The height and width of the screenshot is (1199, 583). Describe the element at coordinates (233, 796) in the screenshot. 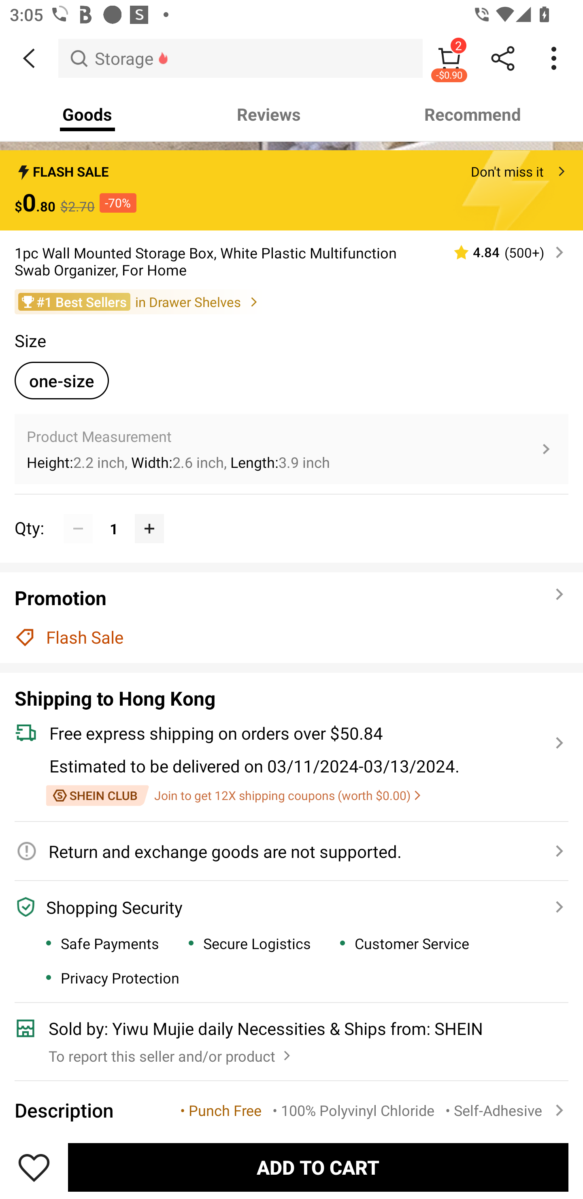

I see `Join to get 12X shipping coupons (worth $0.00)` at that location.